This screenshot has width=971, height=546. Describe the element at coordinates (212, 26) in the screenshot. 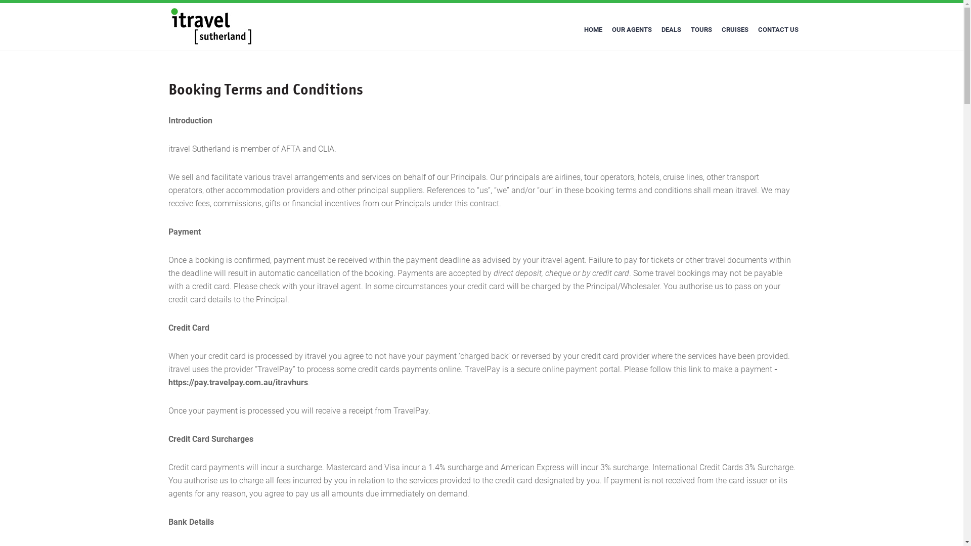

I see `itavel-Sutherland-(dark)` at that location.